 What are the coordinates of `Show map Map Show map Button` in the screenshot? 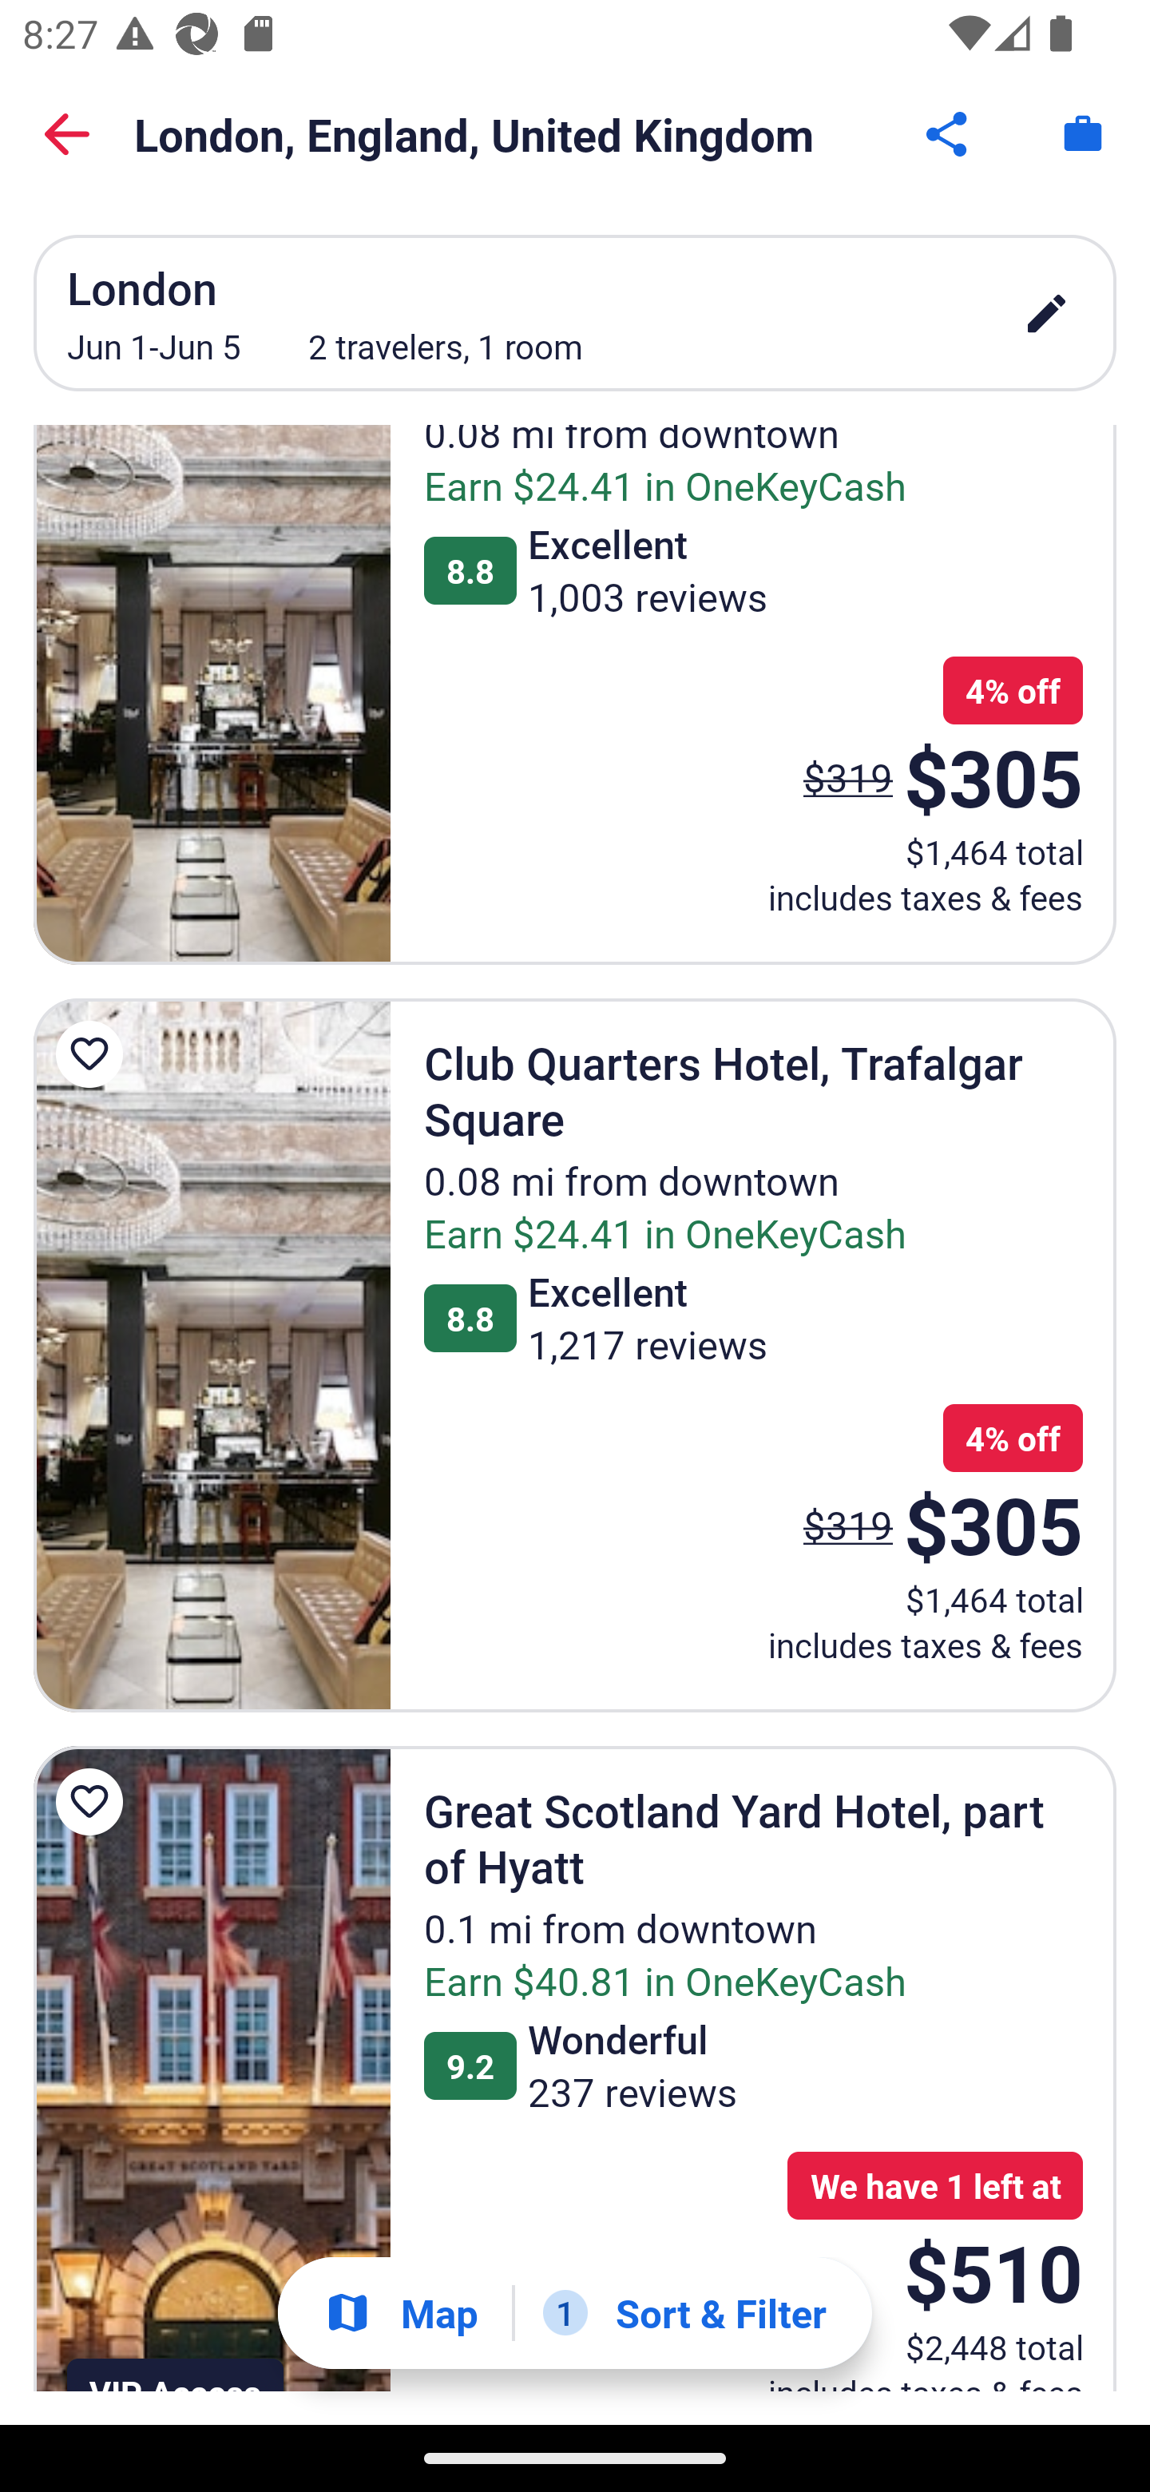 It's located at (401, 2313).